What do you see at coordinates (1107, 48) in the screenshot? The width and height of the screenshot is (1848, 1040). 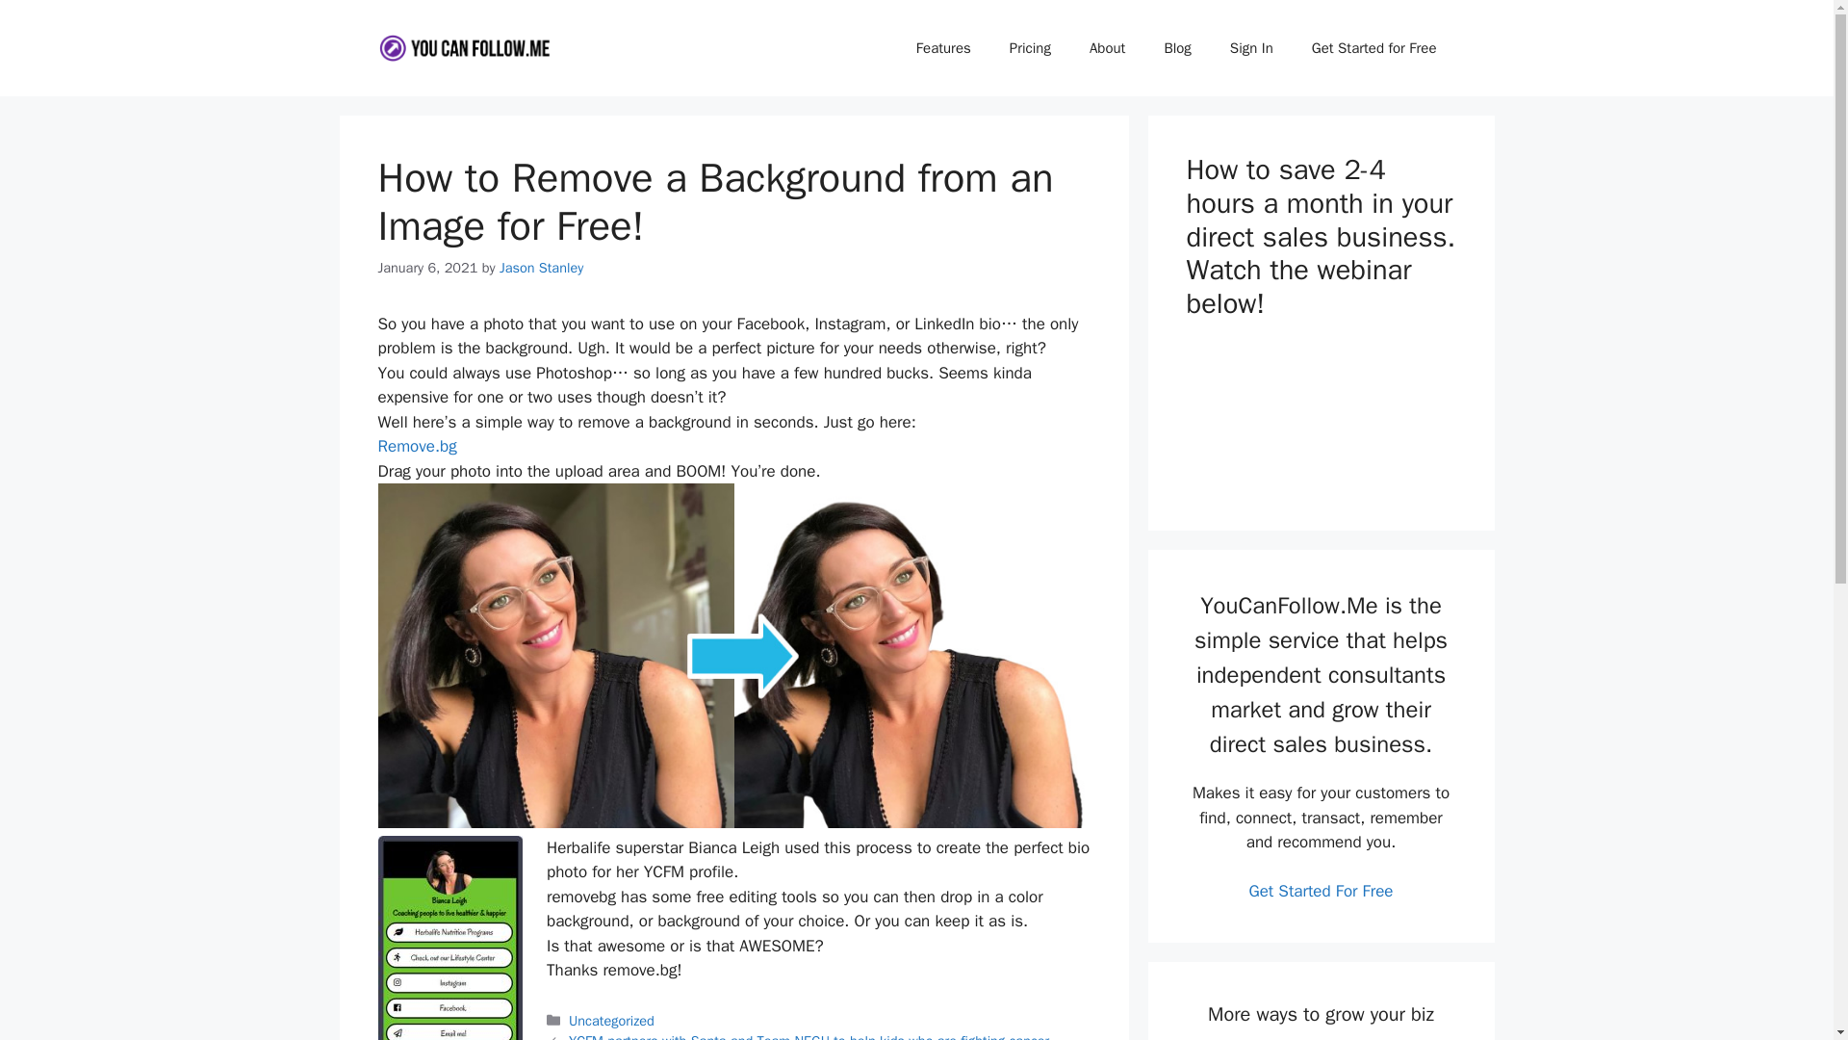 I see `About` at bounding box center [1107, 48].